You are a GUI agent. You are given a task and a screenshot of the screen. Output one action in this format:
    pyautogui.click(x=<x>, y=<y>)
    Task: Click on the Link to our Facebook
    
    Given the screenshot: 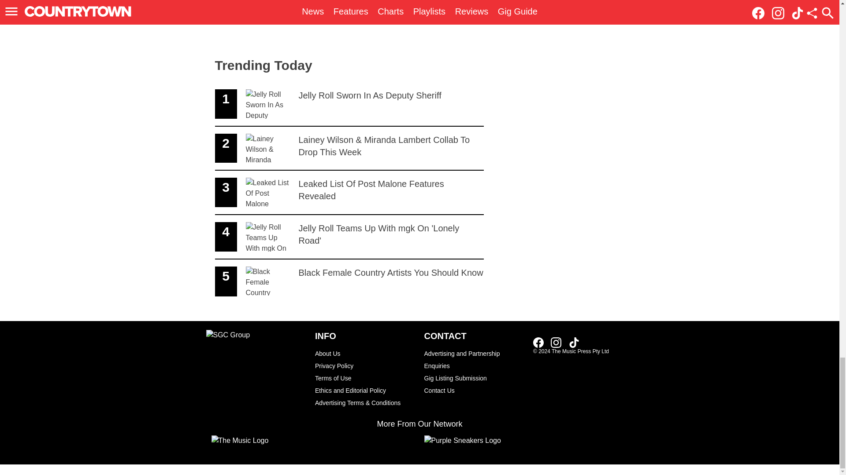 What is the action you would take?
    pyautogui.click(x=349, y=237)
    